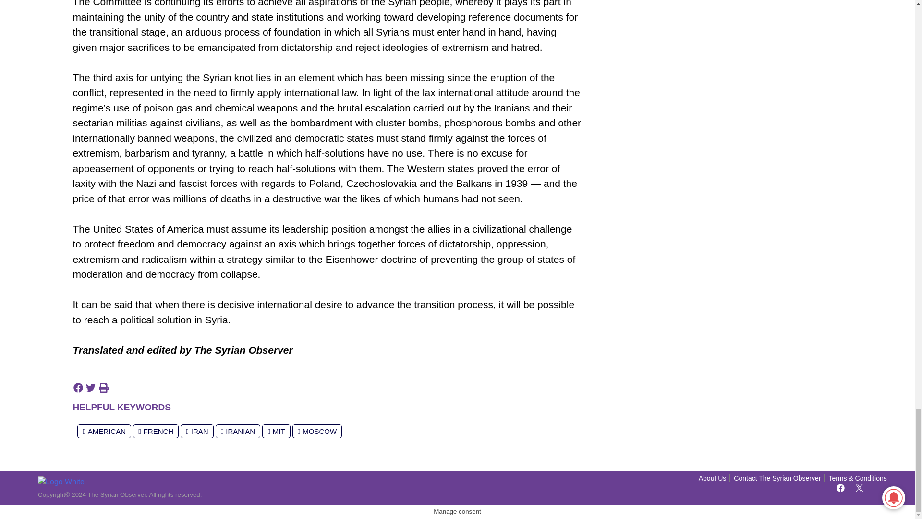 This screenshot has height=519, width=922. What do you see at coordinates (197, 431) in the screenshot?
I see `IRAN` at bounding box center [197, 431].